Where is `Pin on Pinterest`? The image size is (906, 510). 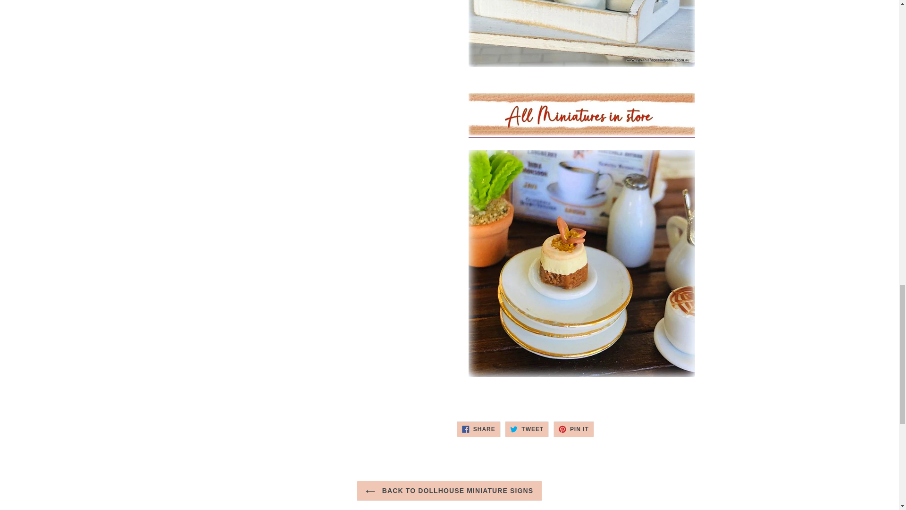
Pin on Pinterest is located at coordinates (574, 429).